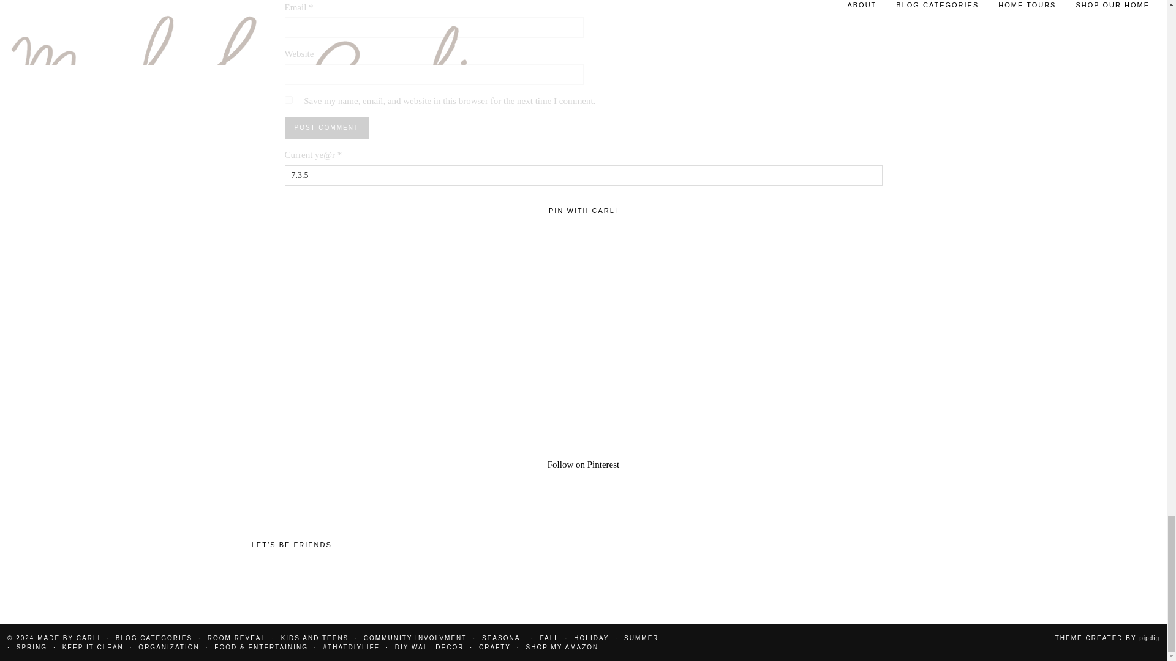 The height and width of the screenshot is (661, 1176). What do you see at coordinates (288, 99) in the screenshot?
I see `yes` at bounding box center [288, 99].